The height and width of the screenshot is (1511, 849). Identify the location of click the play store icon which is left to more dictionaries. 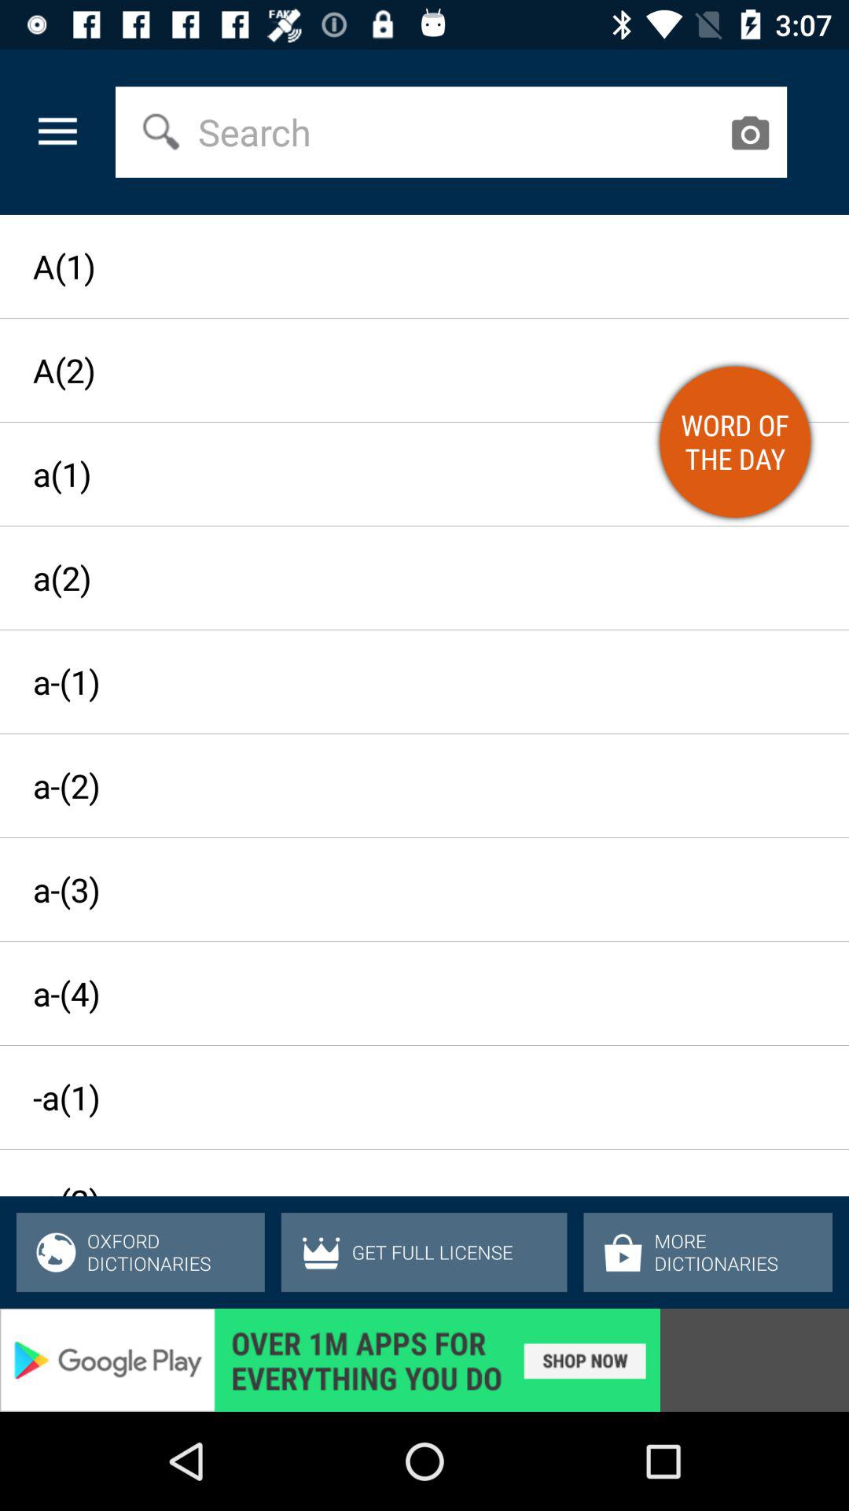
(623, 1251).